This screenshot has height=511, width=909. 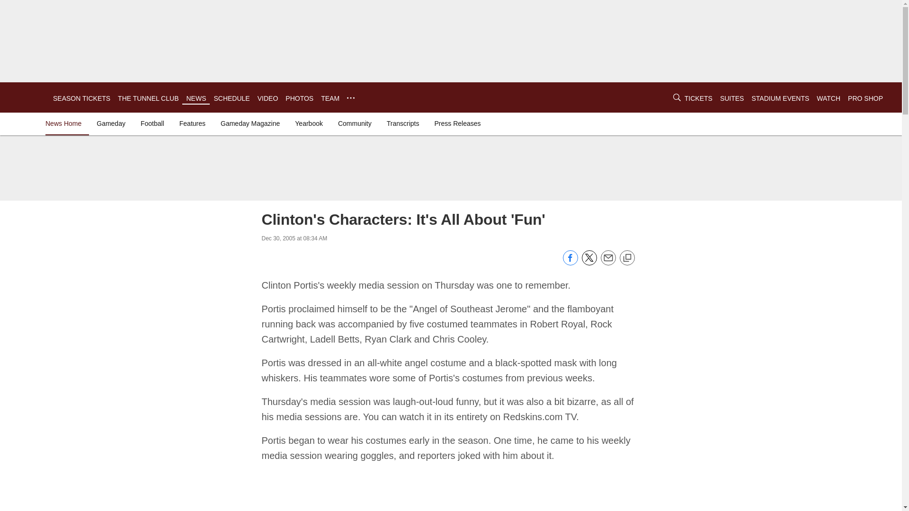 I want to click on Community, so click(x=355, y=123).